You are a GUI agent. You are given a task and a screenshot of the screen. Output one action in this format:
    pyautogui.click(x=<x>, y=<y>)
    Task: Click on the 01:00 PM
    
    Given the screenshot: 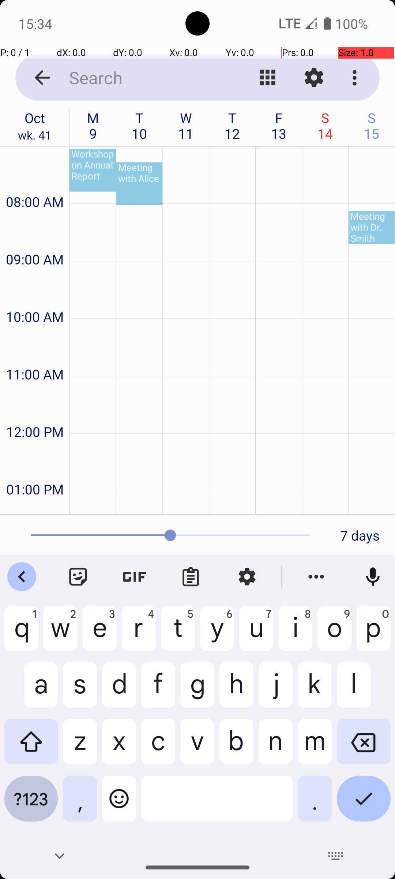 What is the action you would take?
    pyautogui.click(x=35, y=470)
    